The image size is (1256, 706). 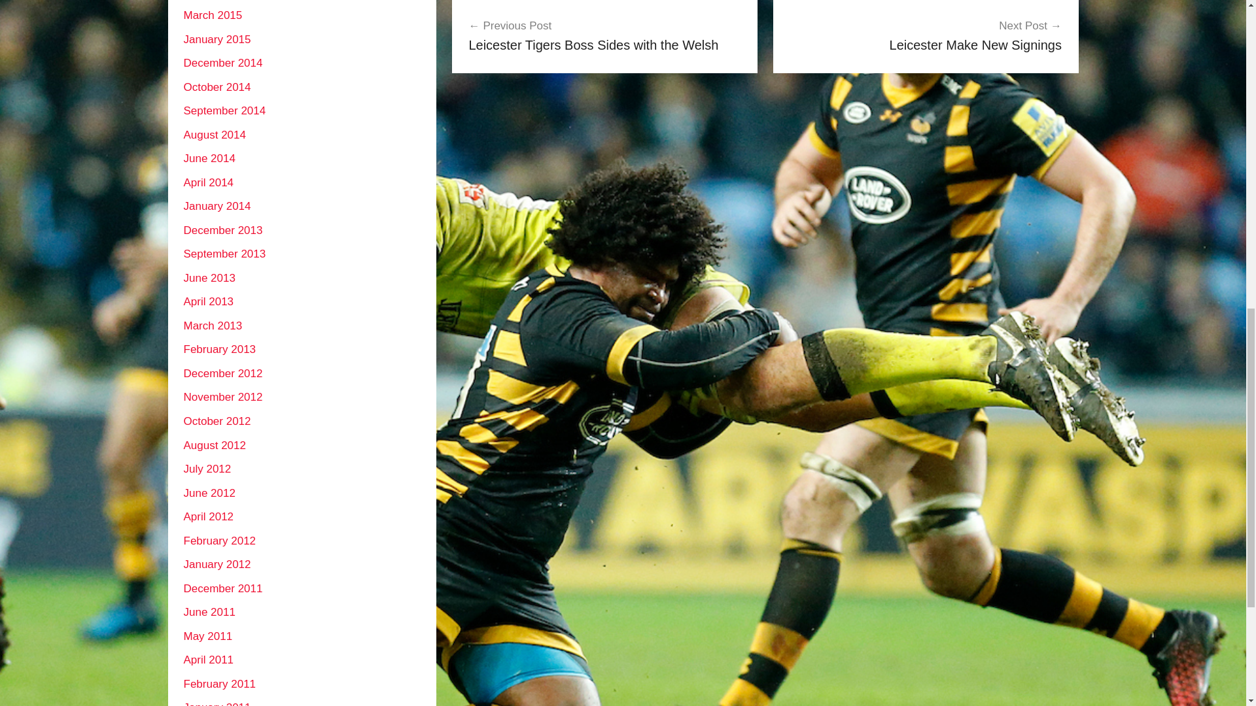 I want to click on August 2014, so click(x=209, y=158).